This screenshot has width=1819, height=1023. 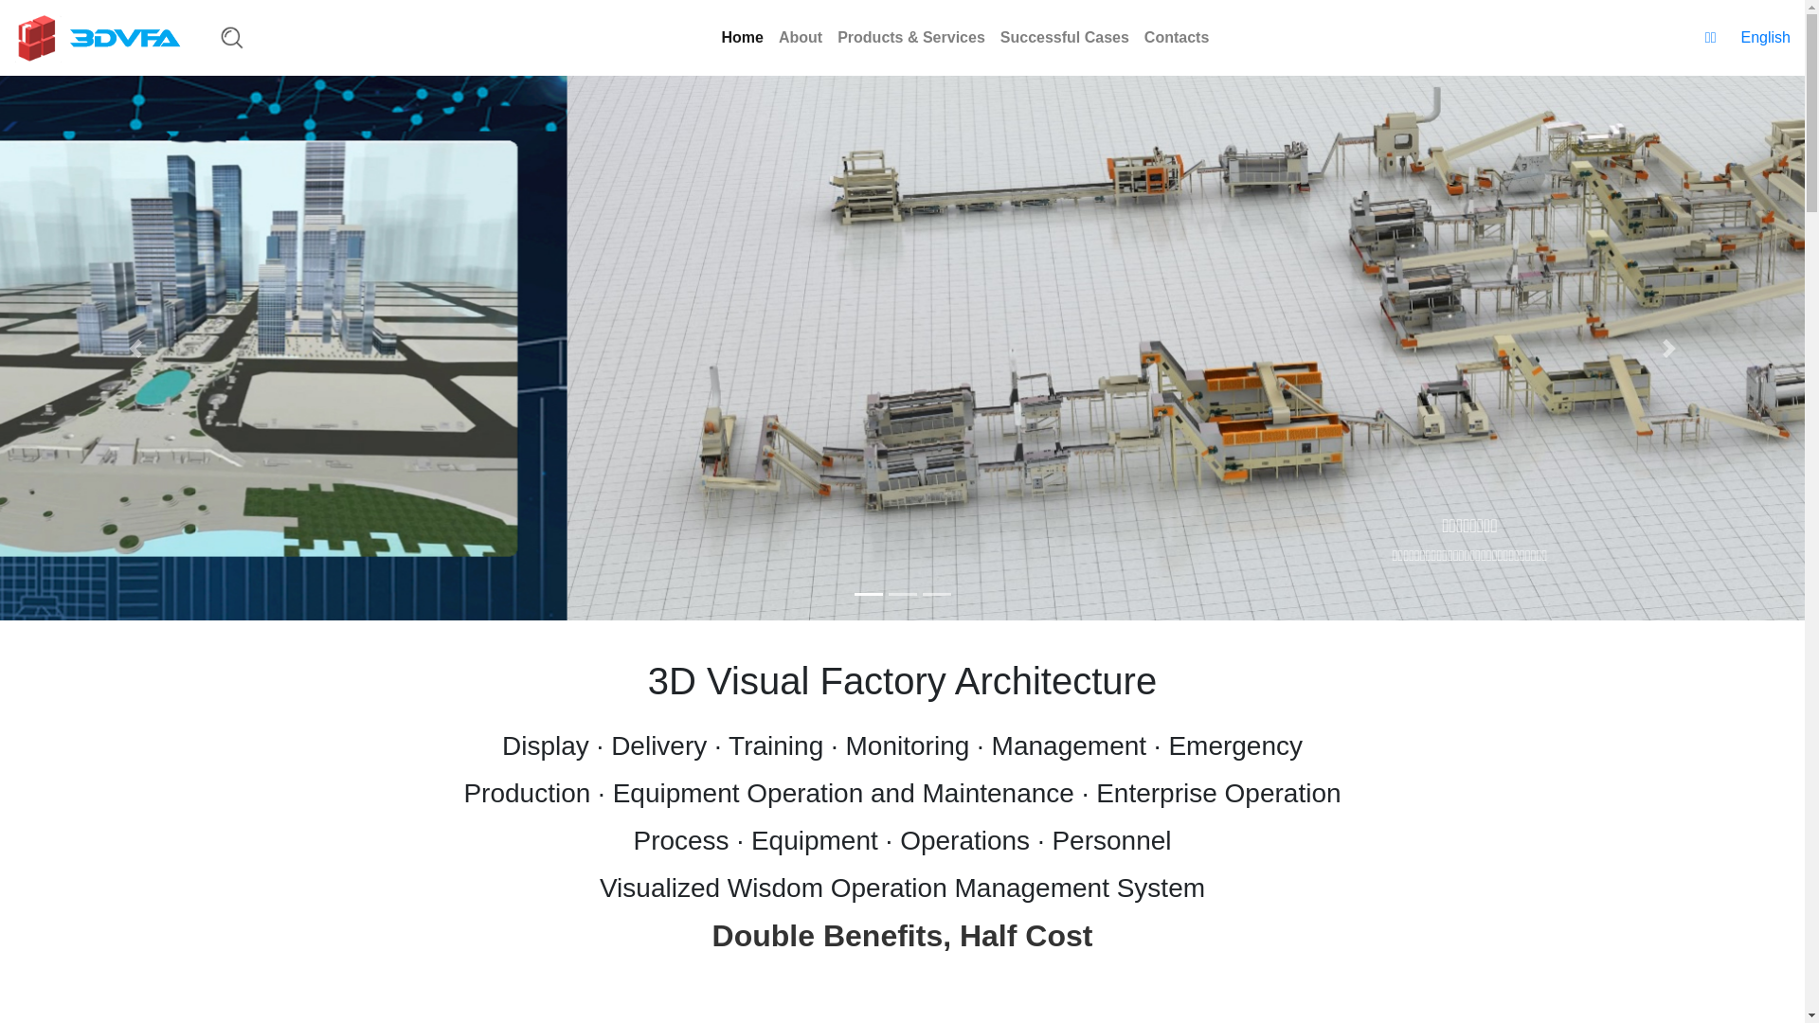 I want to click on Next, so click(x=1669, y=349).